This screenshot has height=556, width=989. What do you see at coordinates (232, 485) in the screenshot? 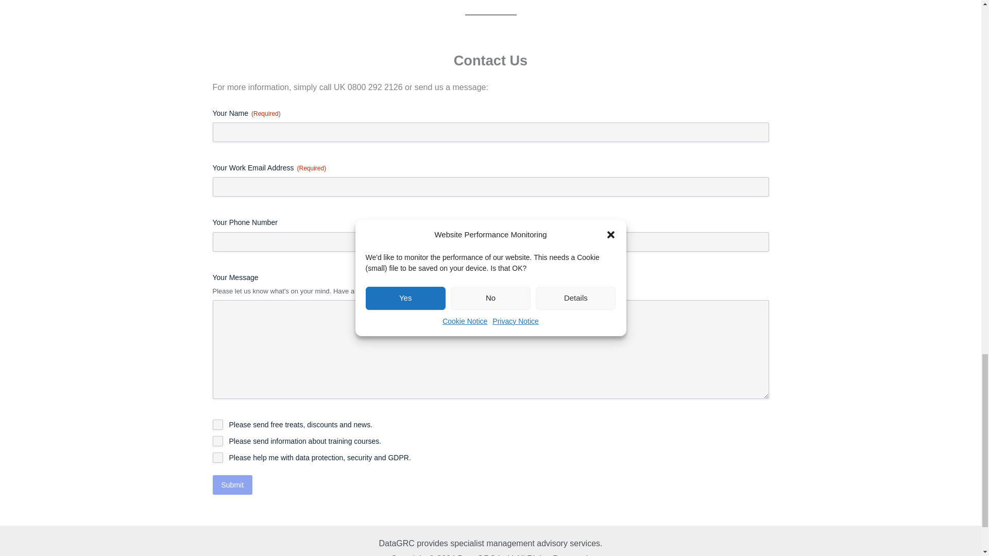
I see `Submit` at bounding box center [232, 485].